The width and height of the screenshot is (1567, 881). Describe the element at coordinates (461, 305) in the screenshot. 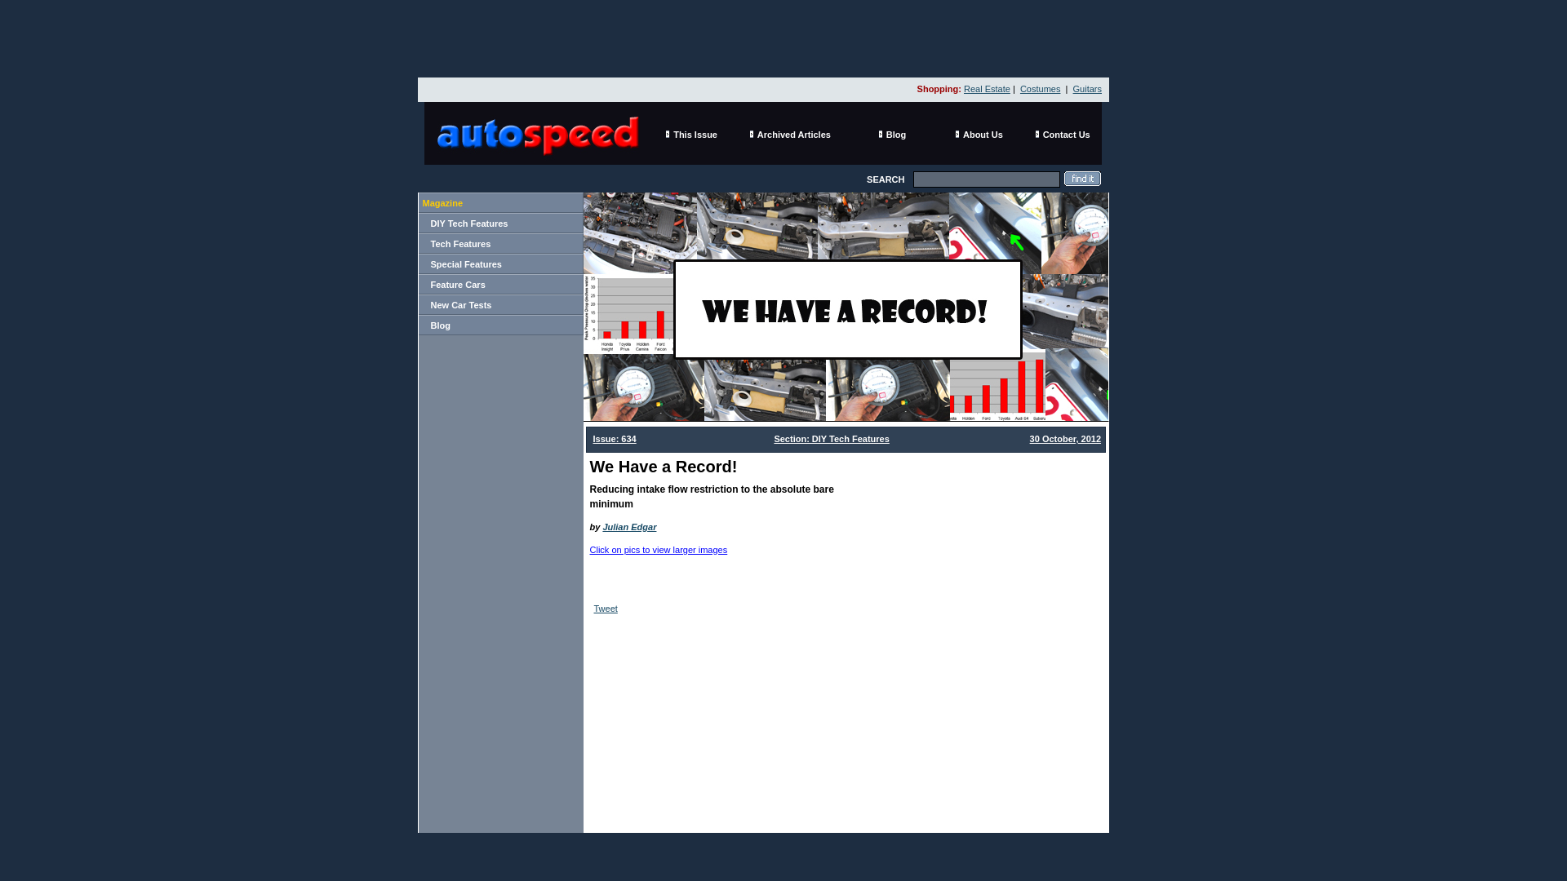

I see `New Car Tests` at that location.